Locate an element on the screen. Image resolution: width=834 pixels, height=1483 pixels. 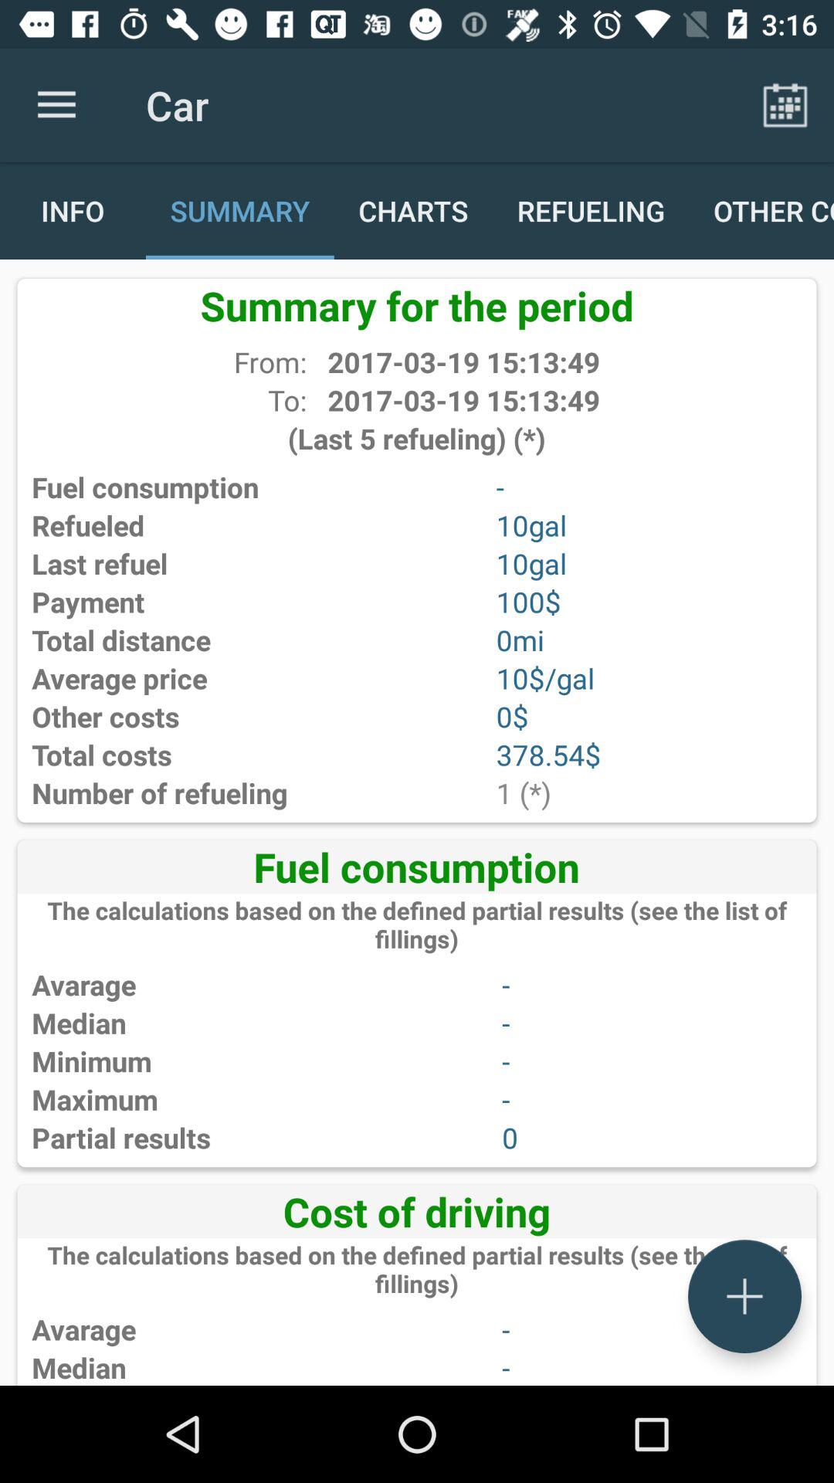
adding button is located at coordinates (744, 1296).